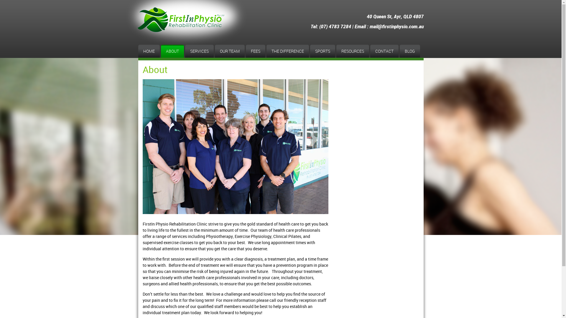 This screenshot has width=566, height=318. What do you see at coordinates (397, 26) in the screenshot?
I see `mail@firstinphysio.com.au` at bounding box center [397, 26].